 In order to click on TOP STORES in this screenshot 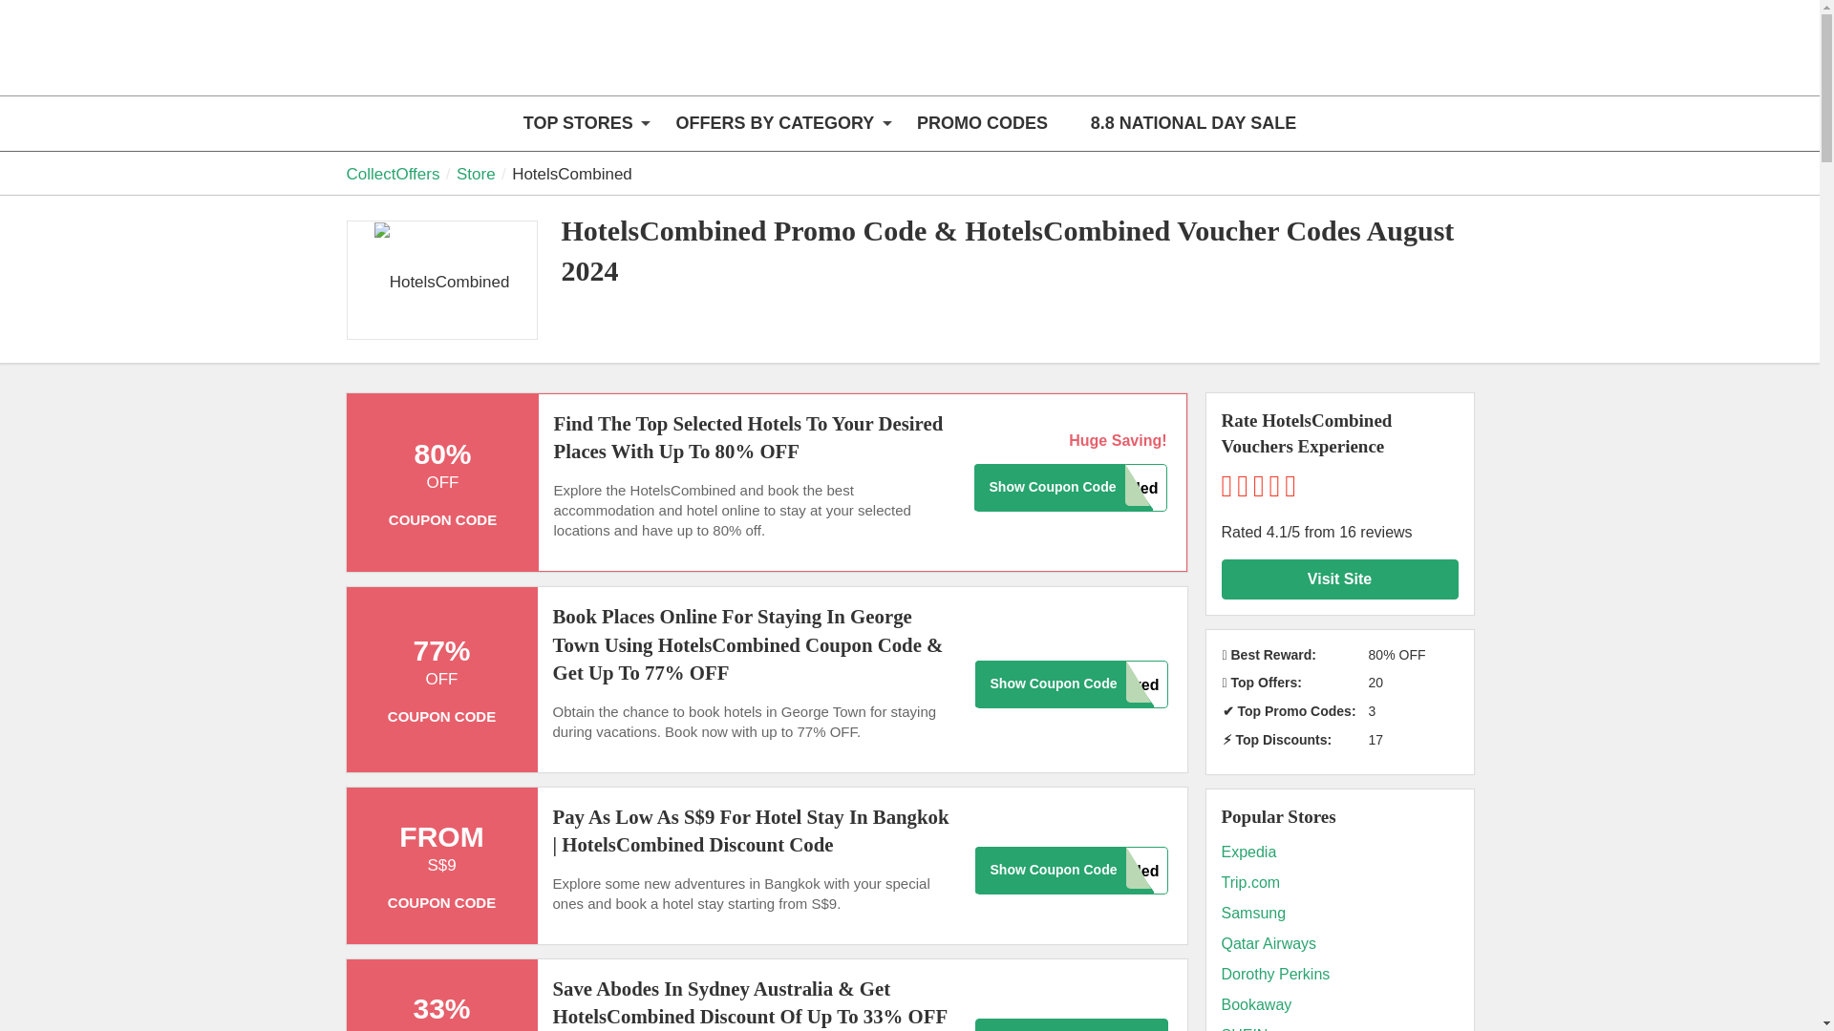, I will do `click(577, 123)`.